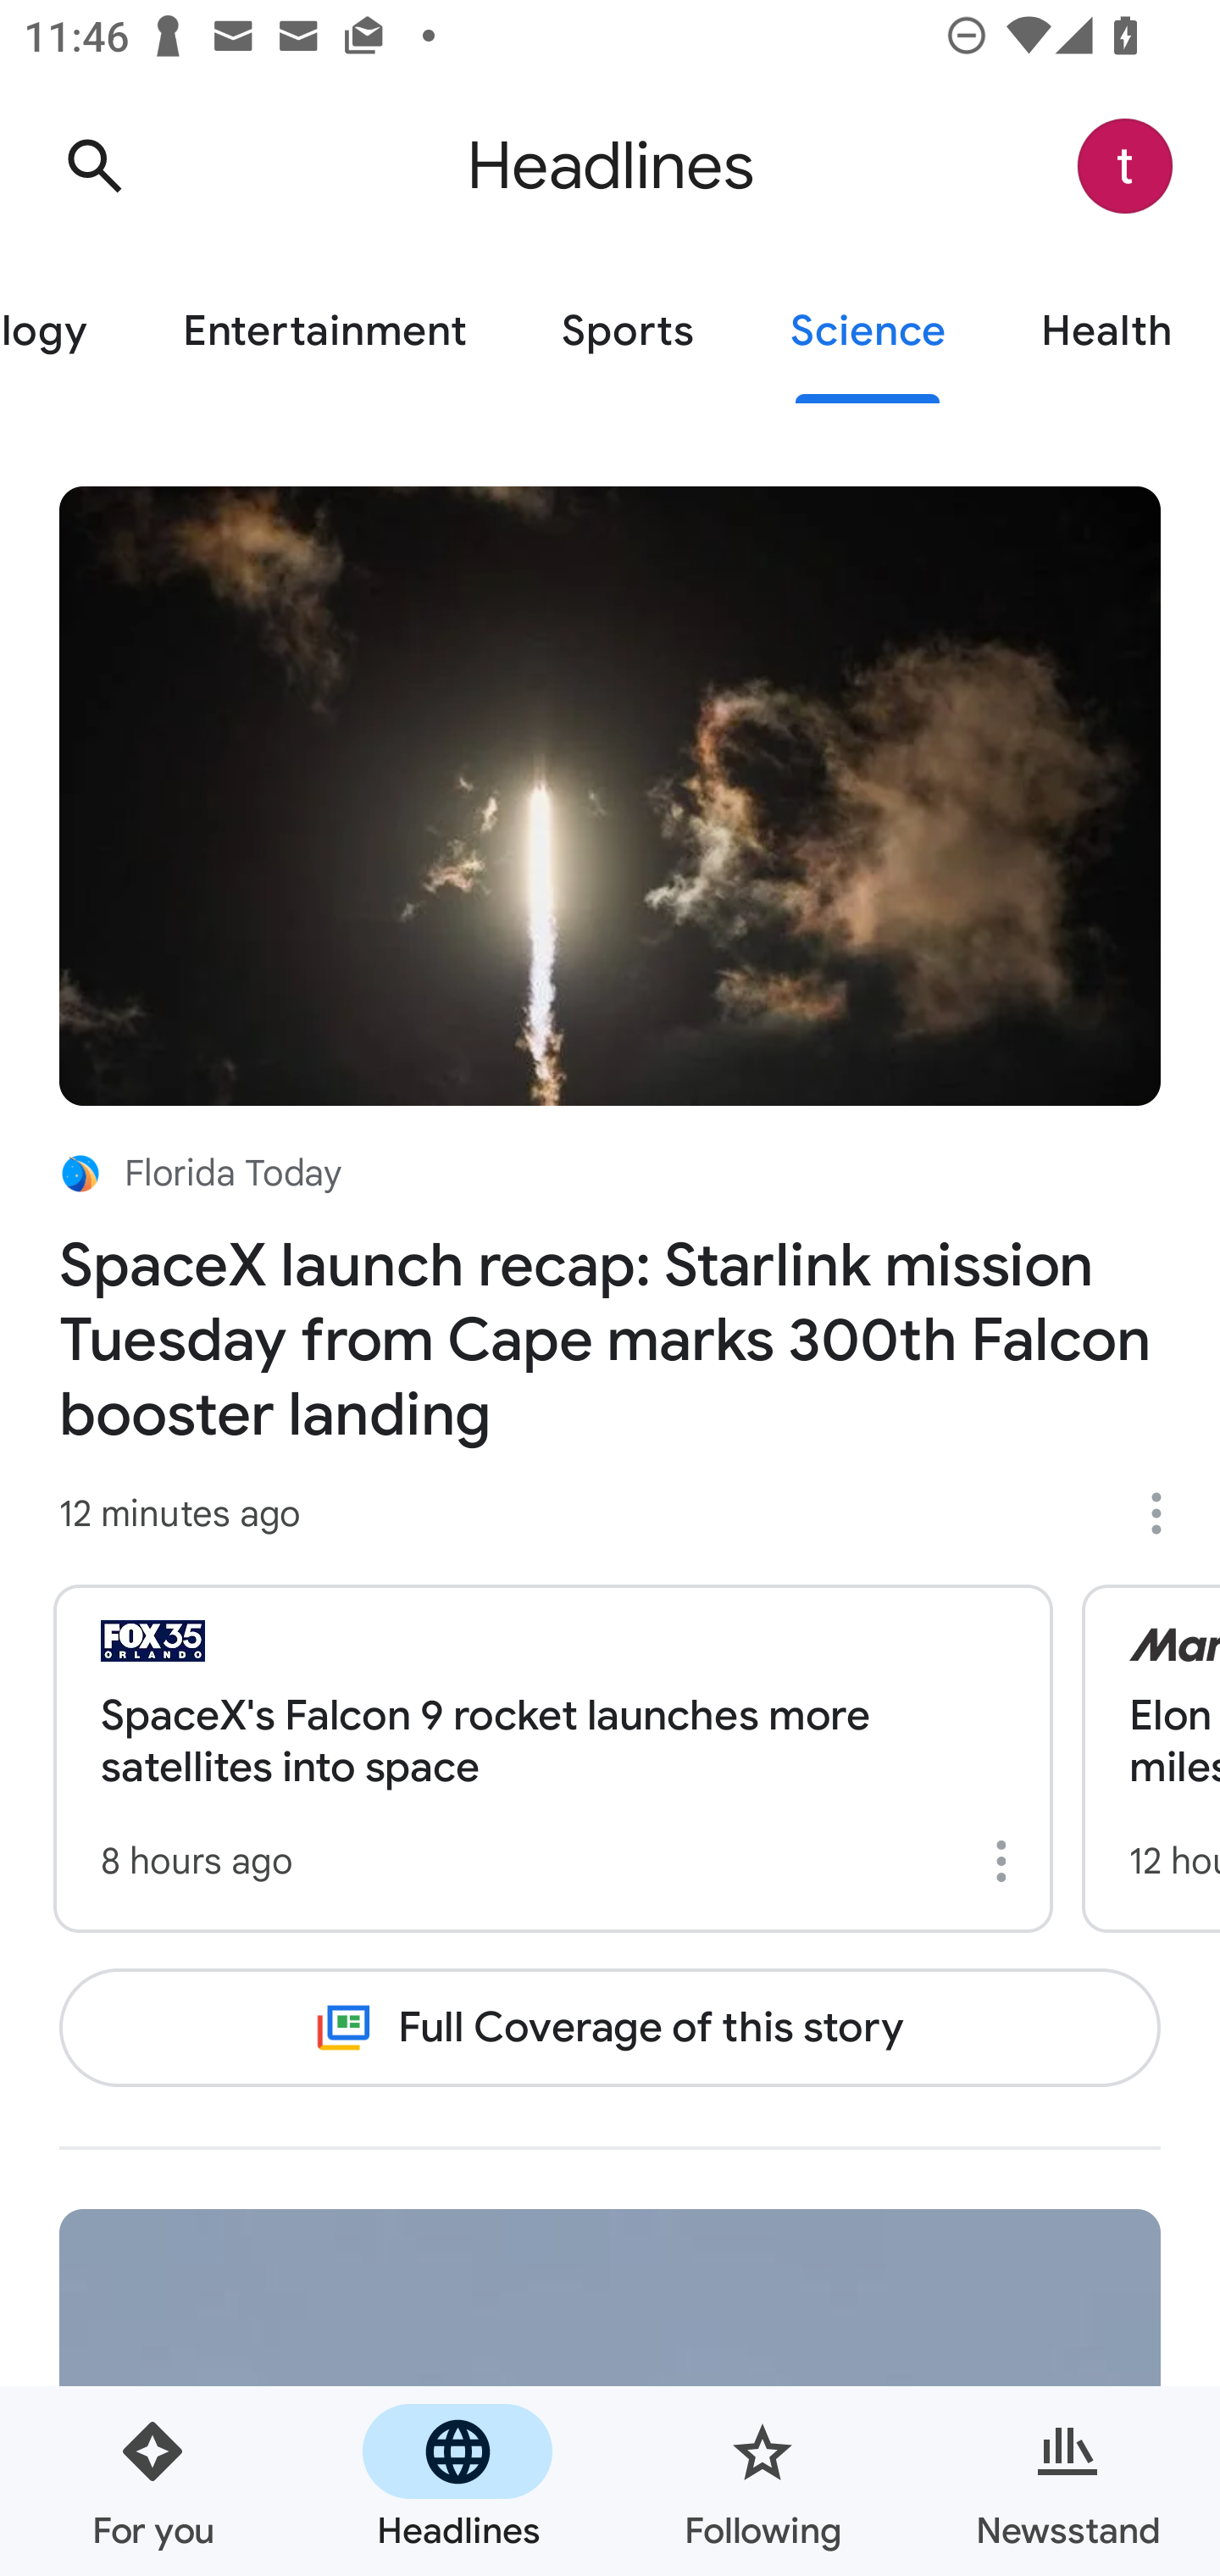 The width and height of the screenshot is (1220, 2576). Describe the element at coordinates (67, 332) in the screenshot. I see `Technology` at that location.